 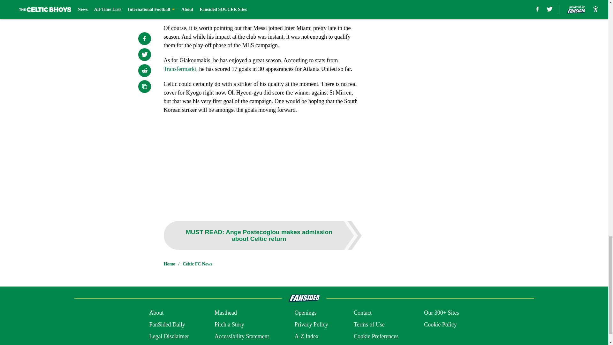 I want to click on Celtic FC News, so click(x=197, y=264).